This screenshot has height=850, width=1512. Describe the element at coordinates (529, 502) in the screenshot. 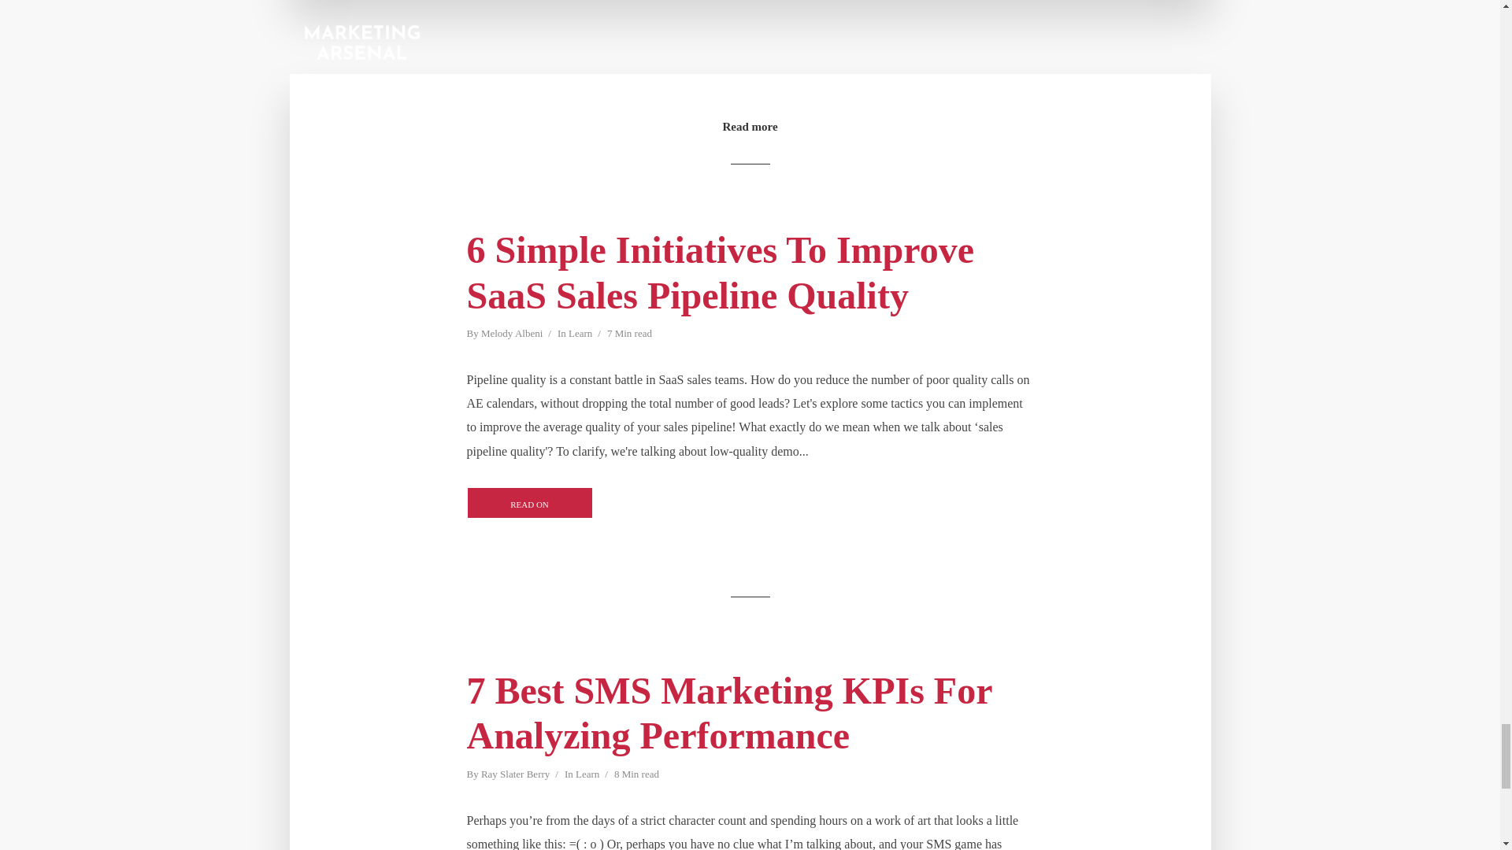

I see `READ ON` at that location.